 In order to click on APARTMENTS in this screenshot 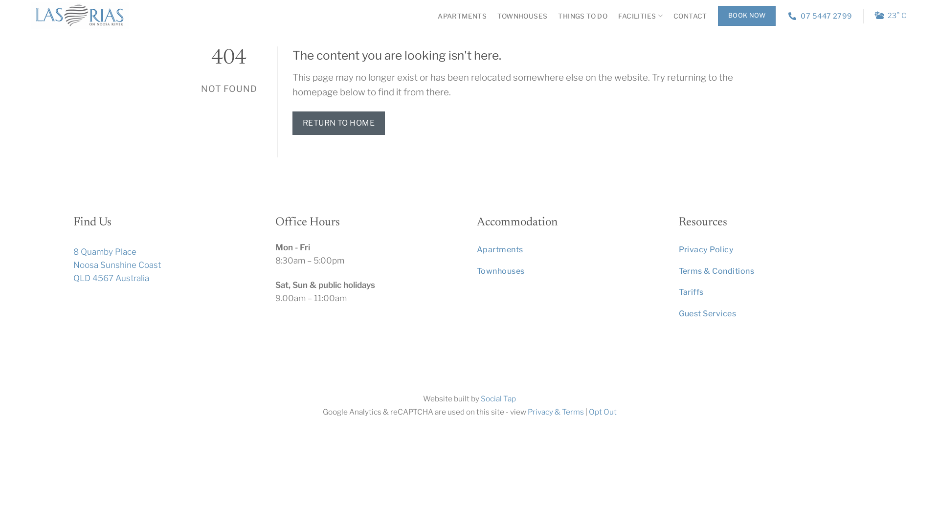, I will do `click(462, 16)`.